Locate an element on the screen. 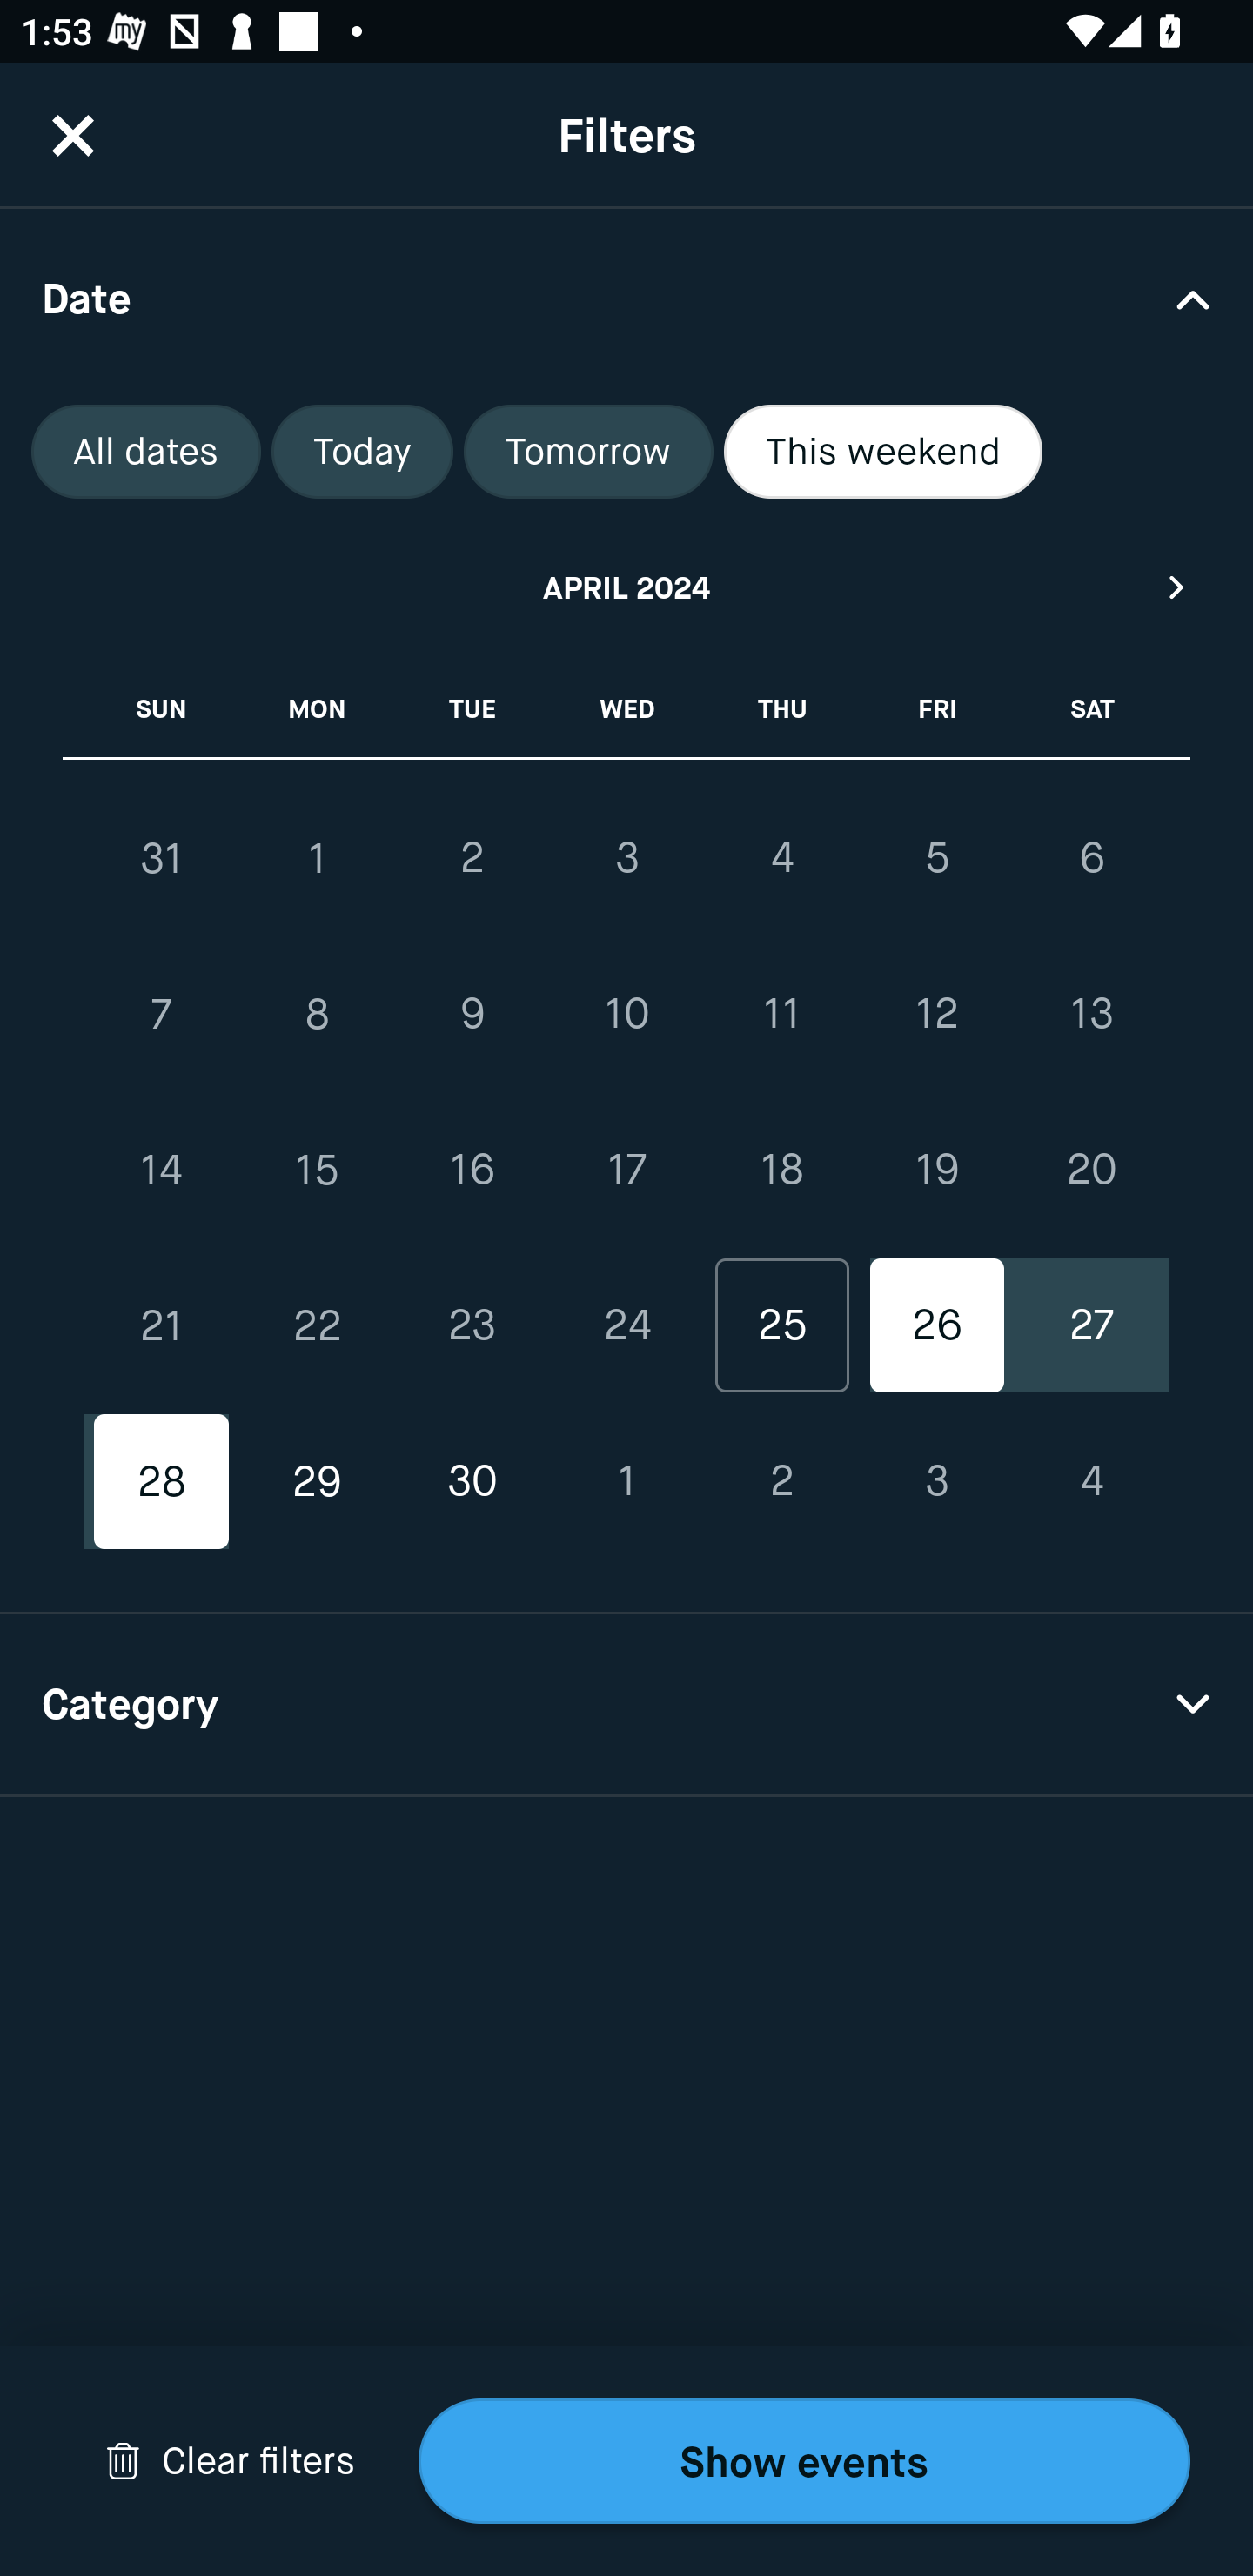 Image resolution: width=1253 pixels, height=2576 pixels. 21 is located at coordinates (162, 1325).